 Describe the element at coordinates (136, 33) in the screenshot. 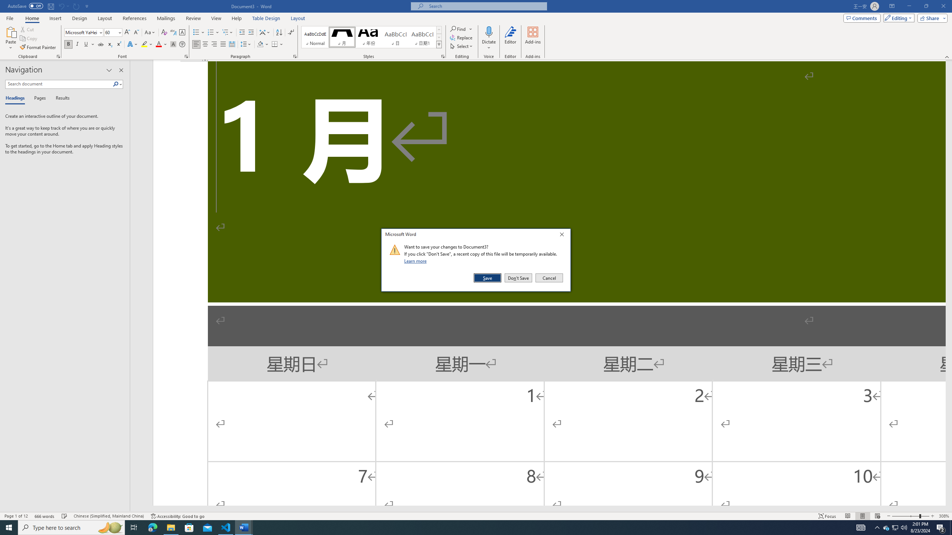

I see `Shrink Font` at that location.